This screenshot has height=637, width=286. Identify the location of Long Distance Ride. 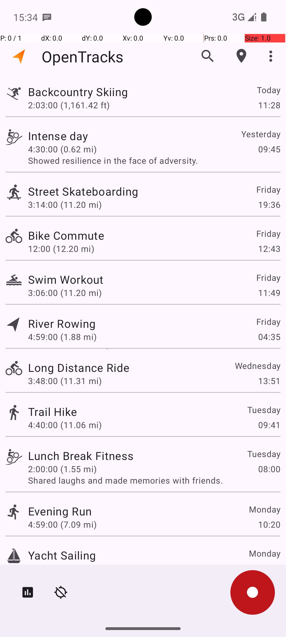
(79, 367).